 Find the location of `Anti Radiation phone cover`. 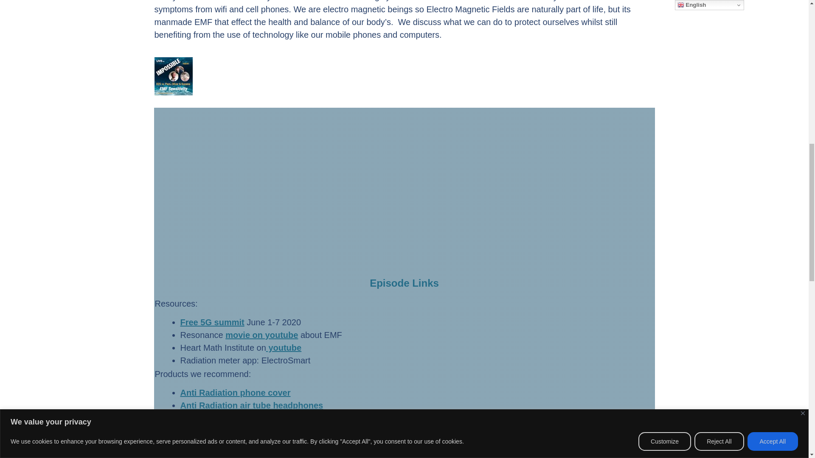

Anti Radiation phone cover is located at coordinates (235, 393).